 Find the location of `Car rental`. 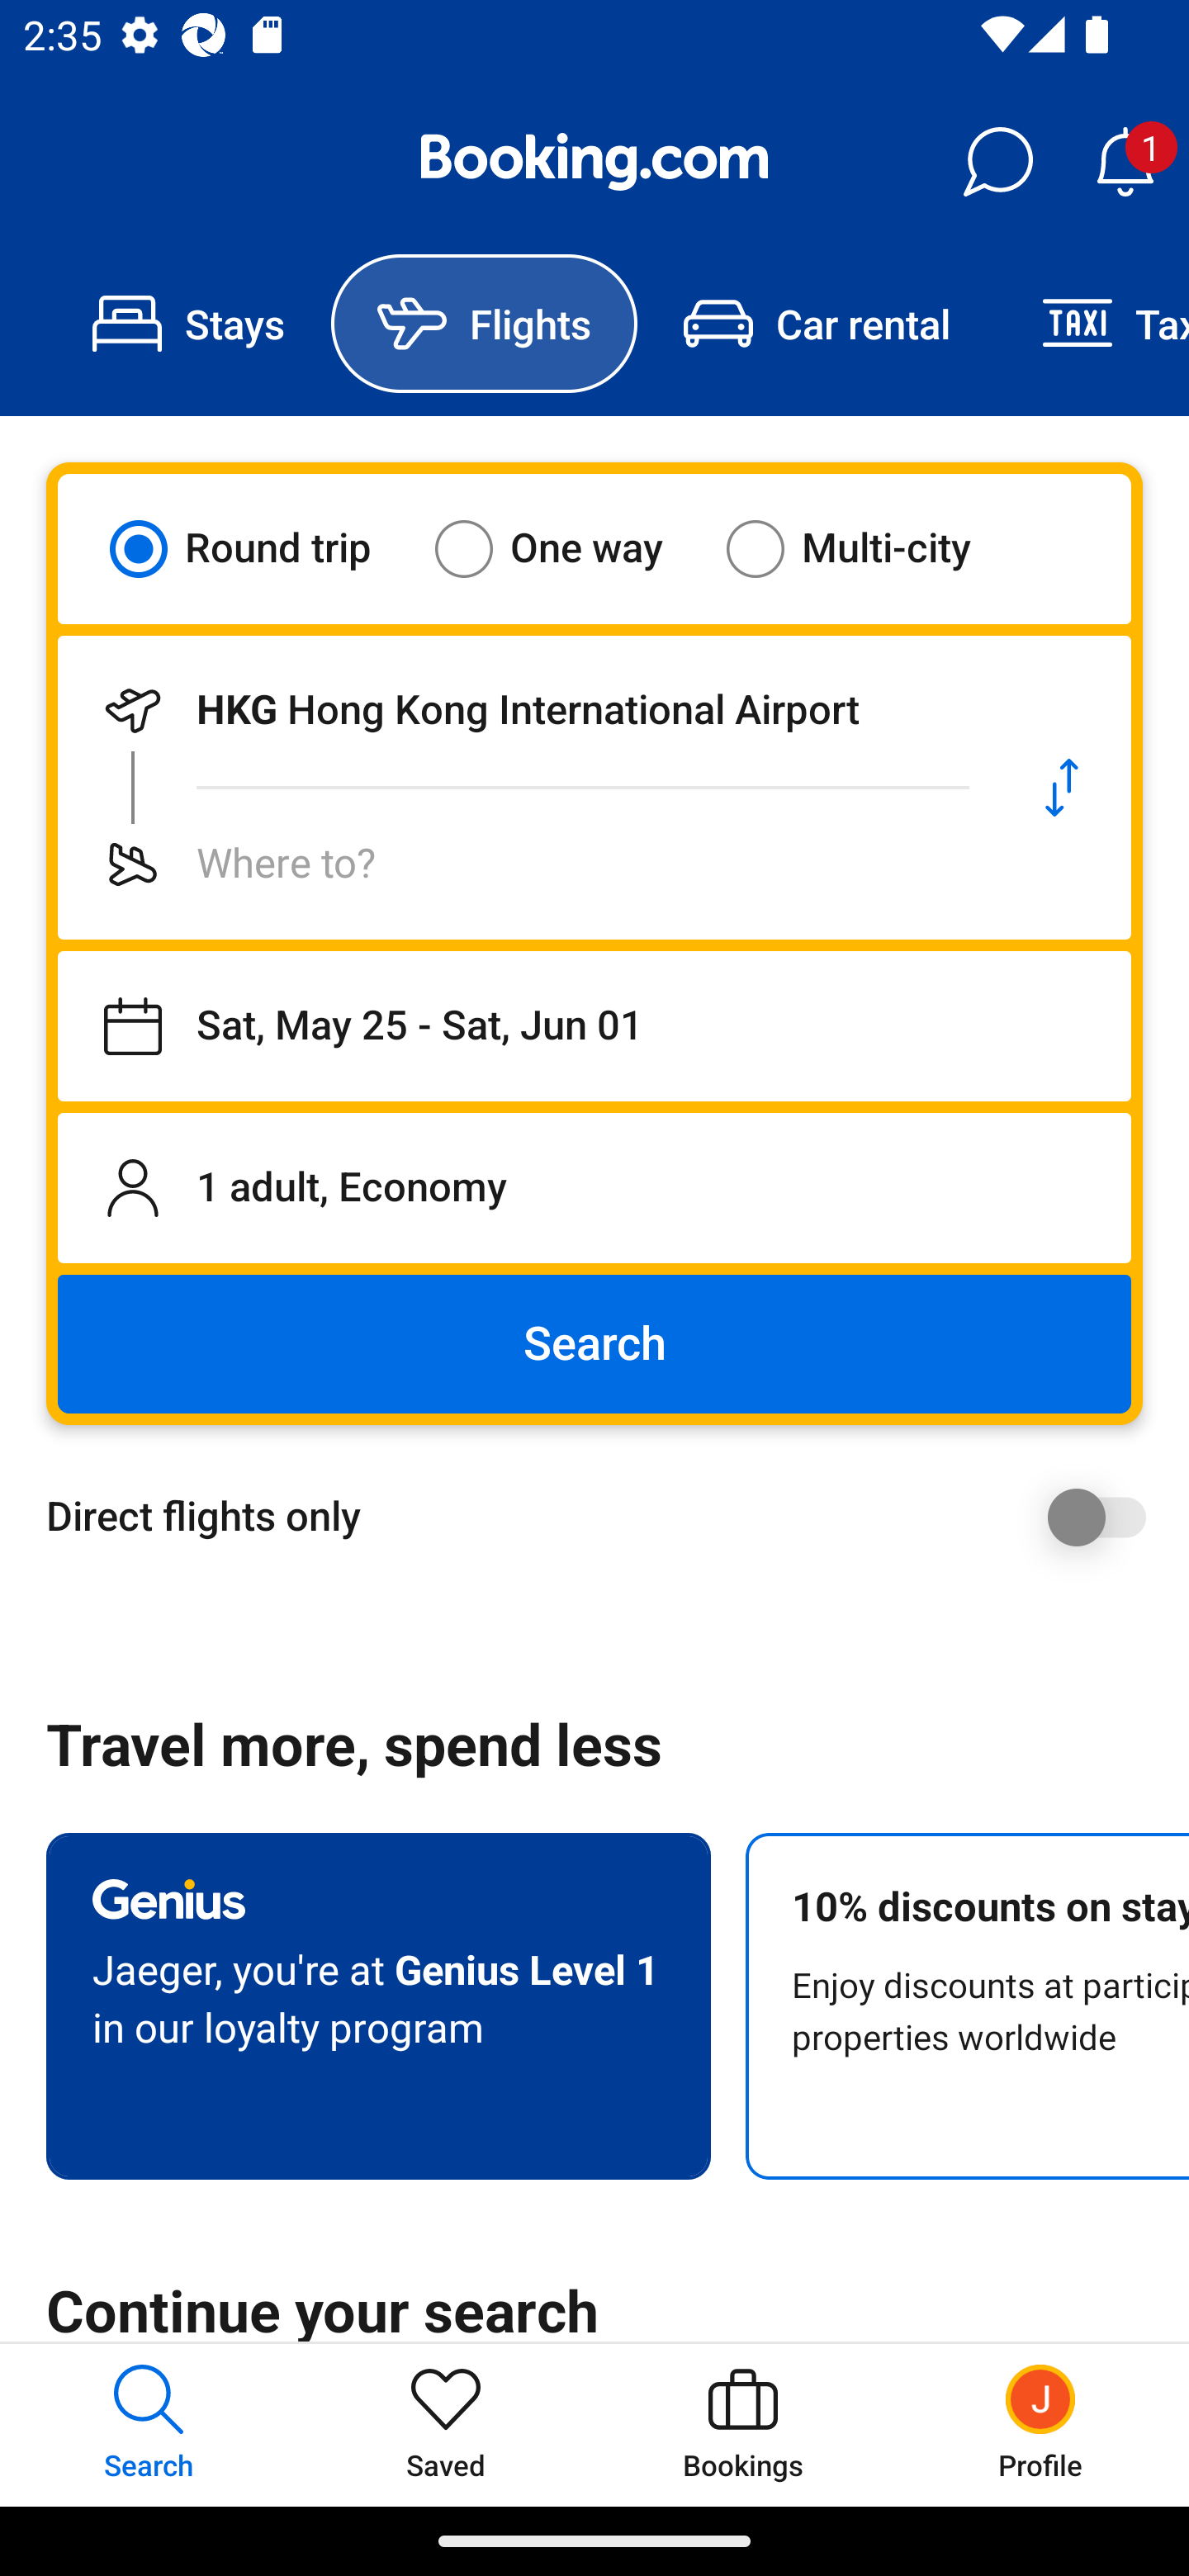

Car rental is located at coordinates (816, 324).